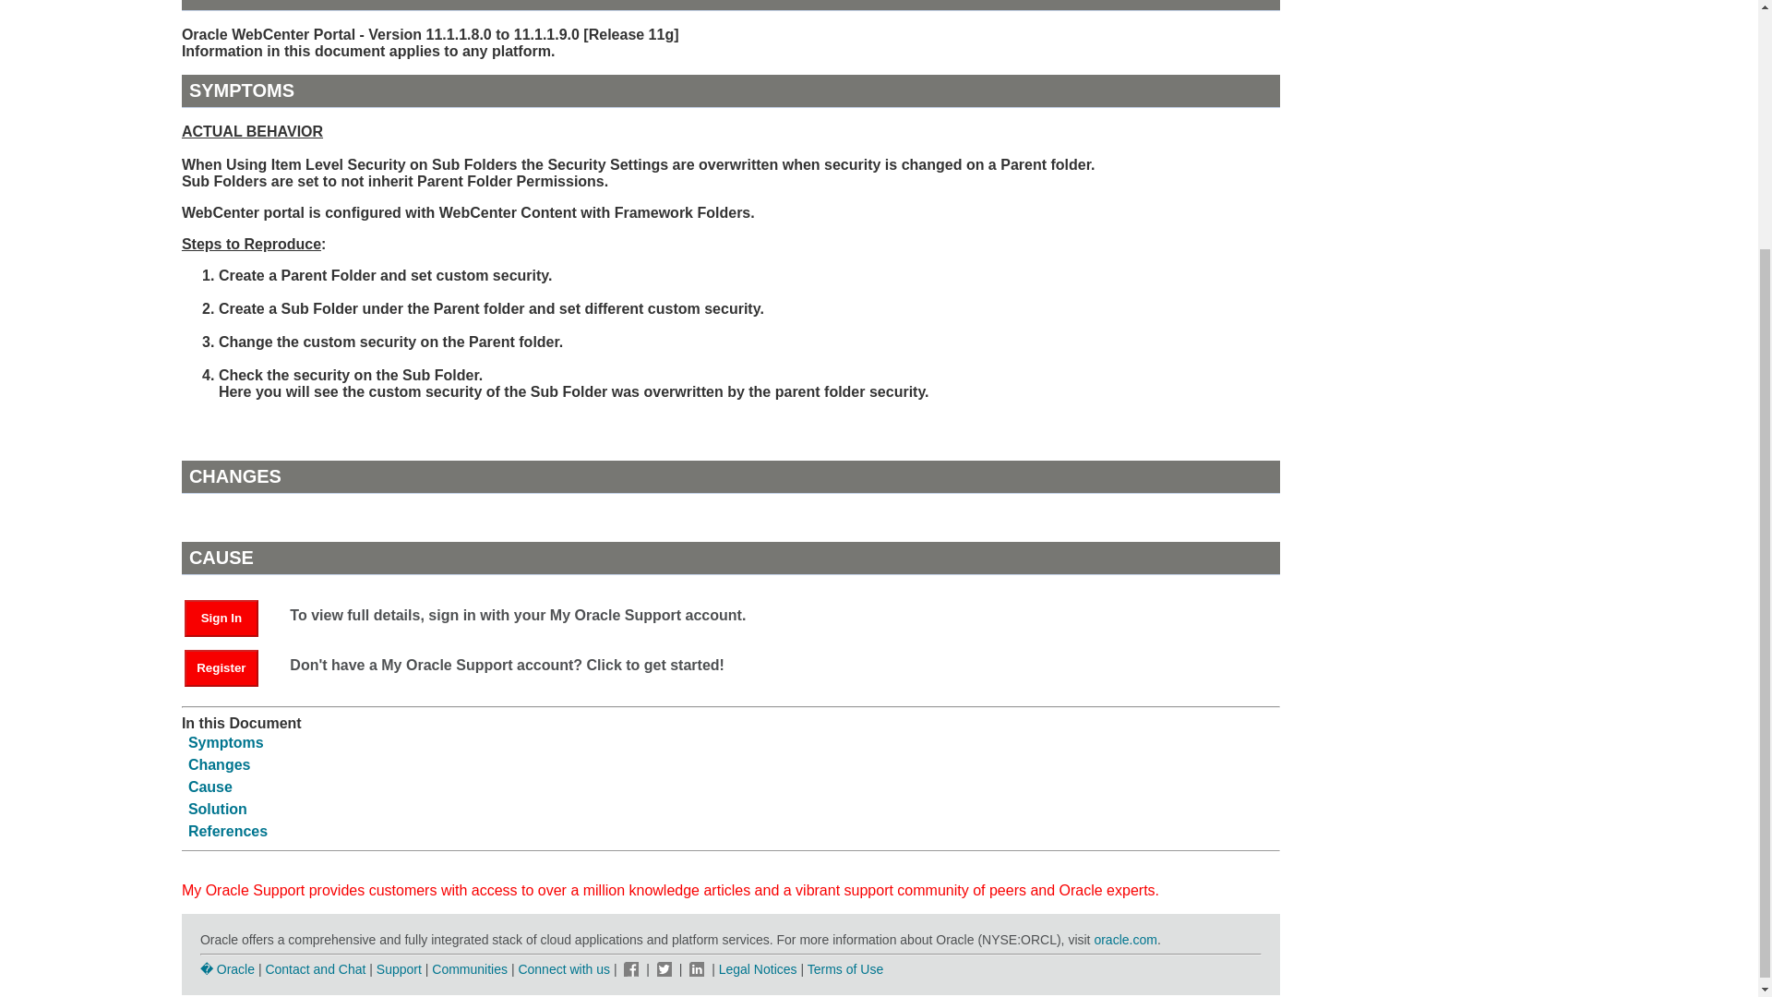 The image size is (1772, 997). Describe the element at coordinates (221, 619) in the screenshot. I see `Sign In` at that location.